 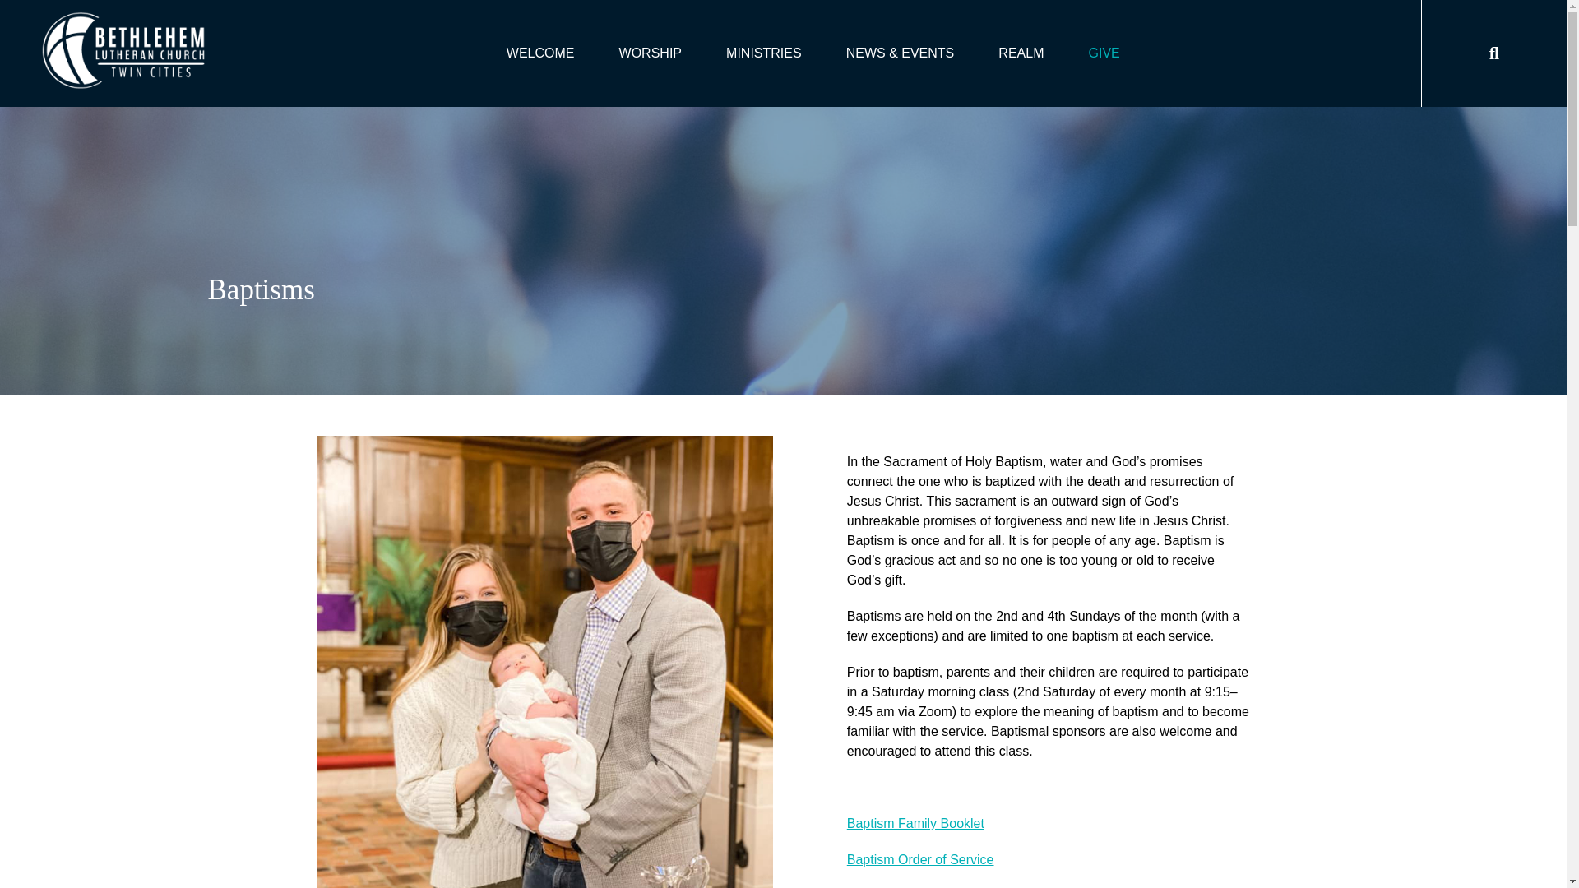 I want to click on WELCOME, so click(x=540, y=53).